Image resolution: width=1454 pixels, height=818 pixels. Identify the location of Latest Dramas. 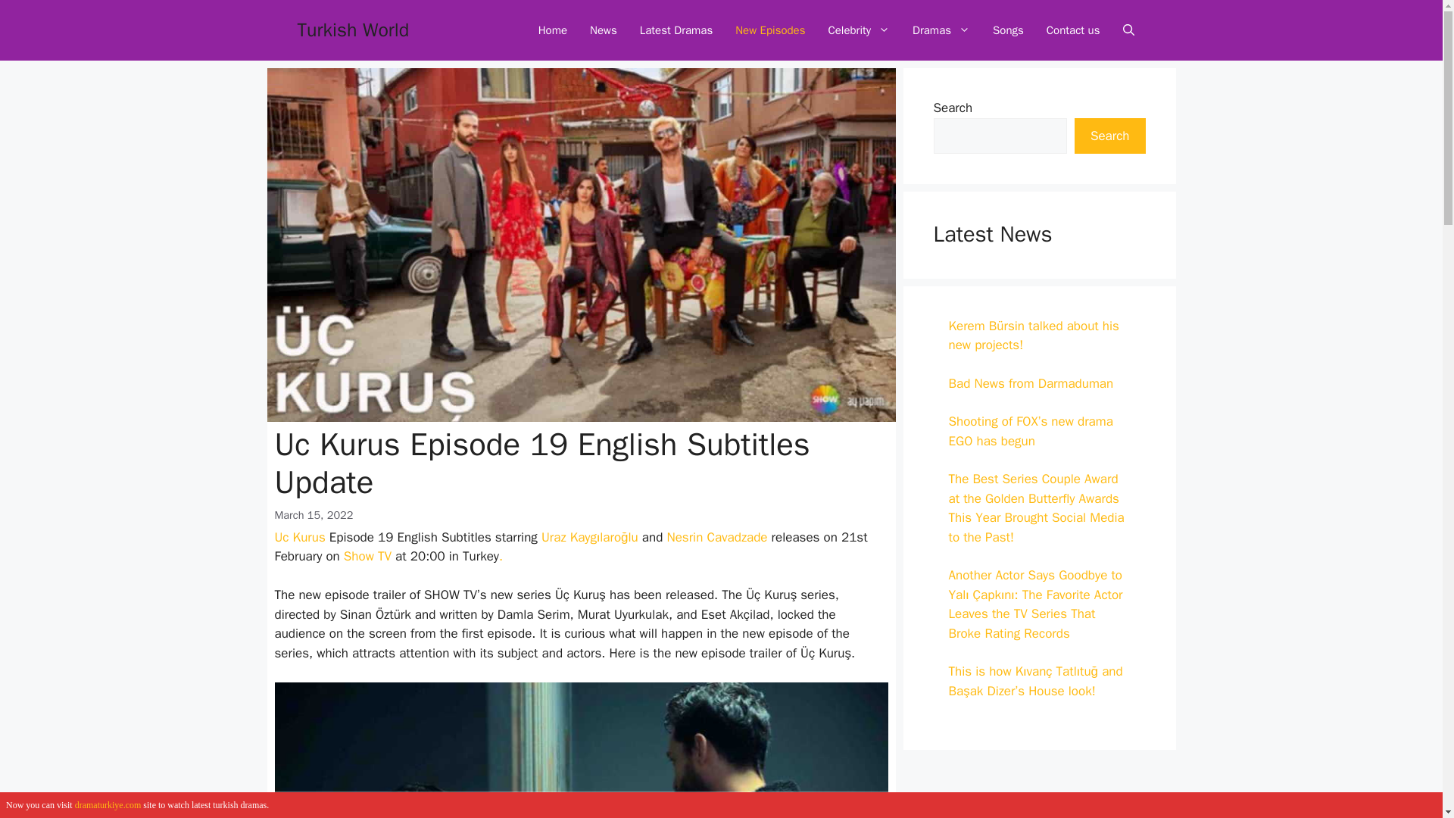
(676, 30).